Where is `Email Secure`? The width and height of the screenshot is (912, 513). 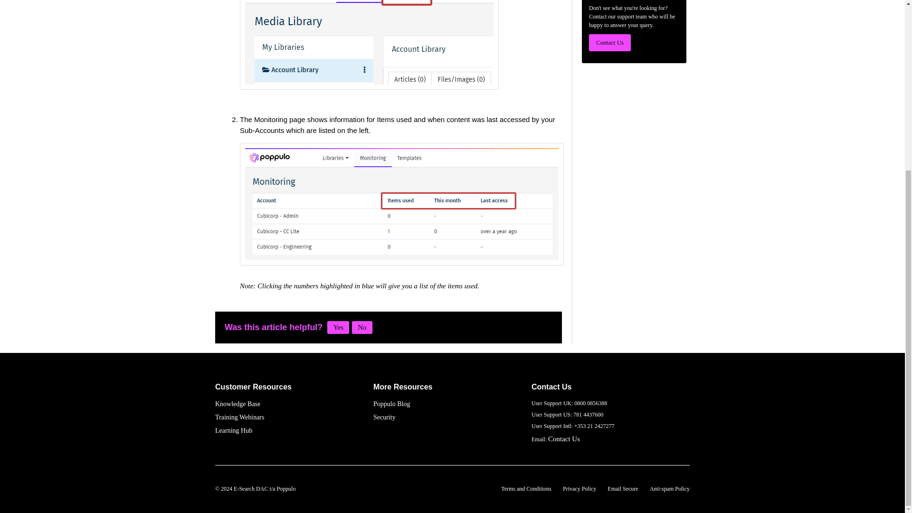
Email Secure is located at coordinates (622, 488).